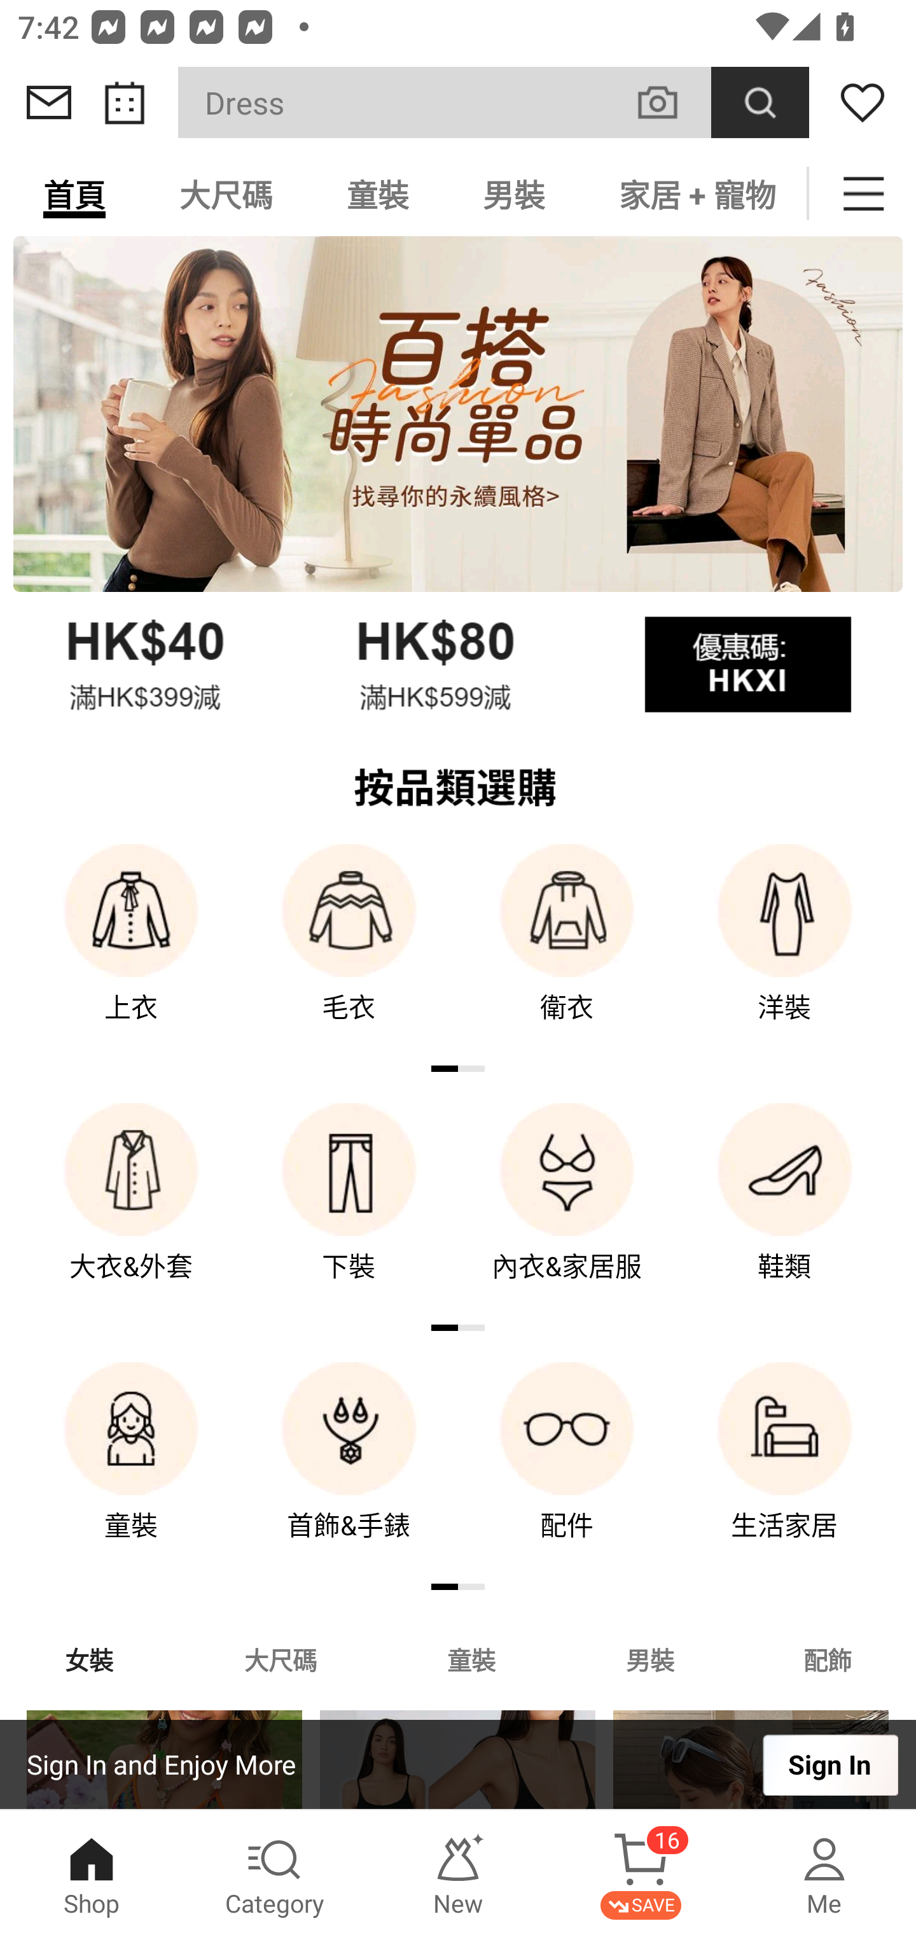 This screenshot has height=1935, width=916. What do you see at coordinates (349, 950) in the screenshot?
I see `毛衣` at bounding box center [349, 950].